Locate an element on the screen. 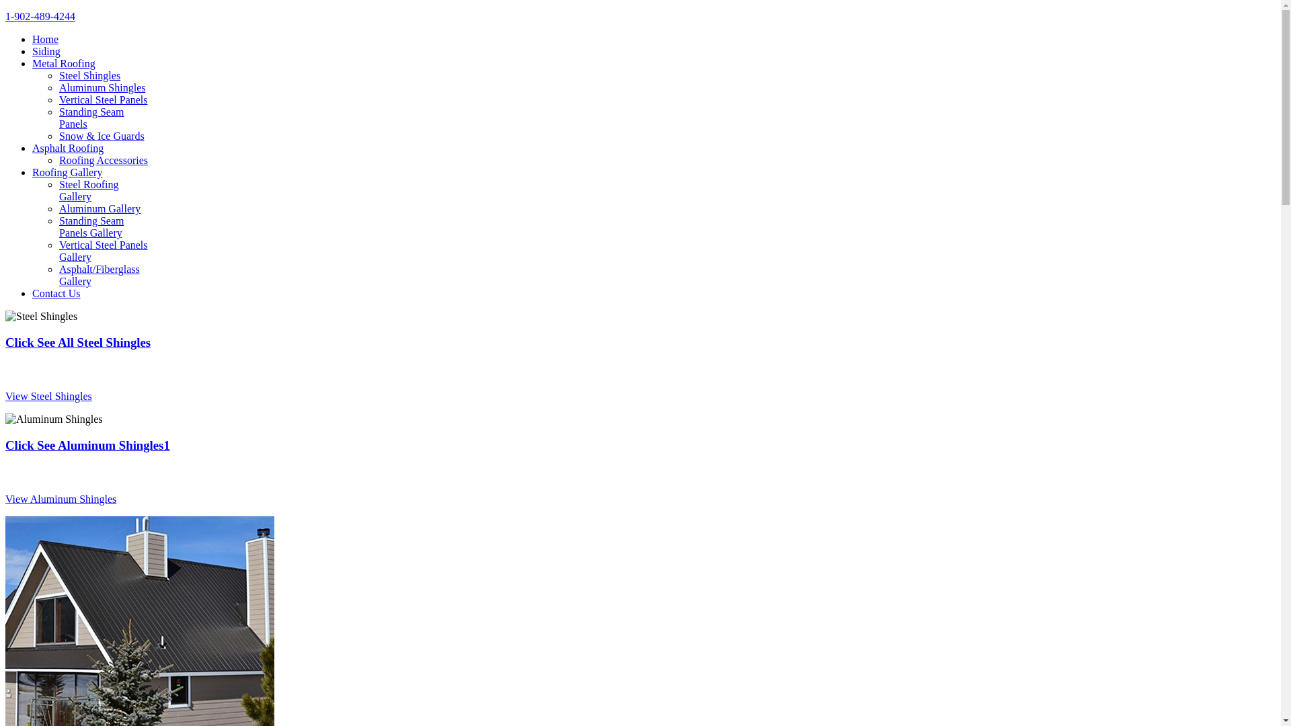 Image resolution: width=1291 pixels, height=726 pixels. Snow & Ice Guards is located at coordinates (102, 136).